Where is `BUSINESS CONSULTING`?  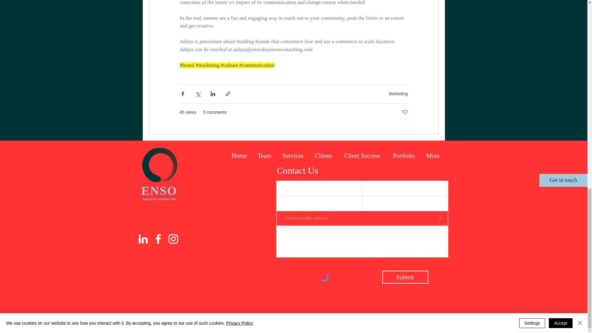 BUSINESS CONSULTING is located at coordinates (159, 199).